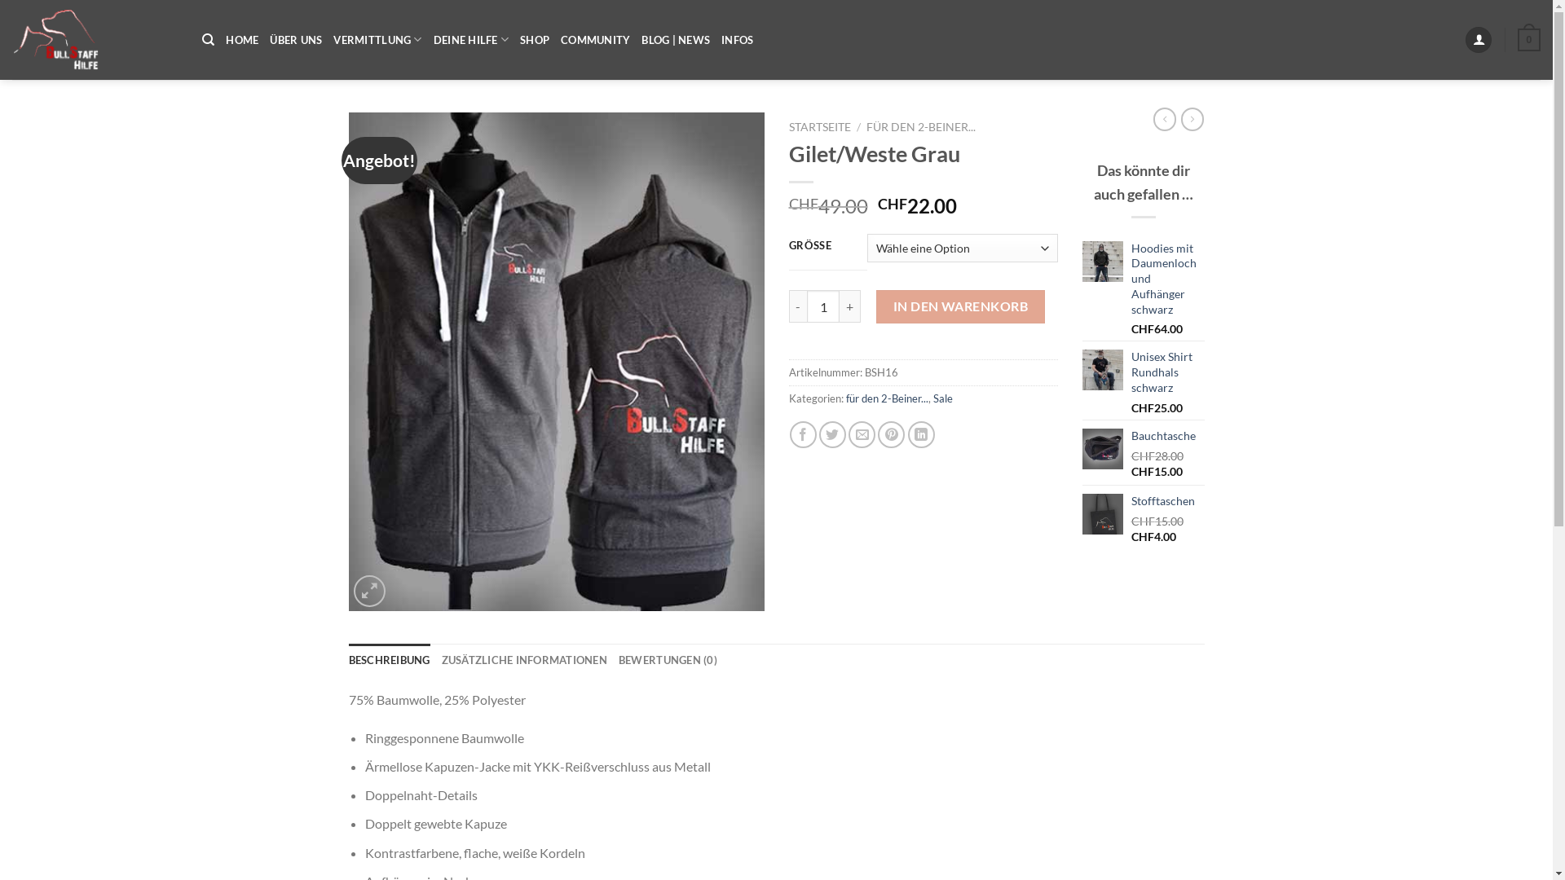  Describe the element at coordinates (377, 39) in the screenshot. I see `VERMITTLUNG` at that location.